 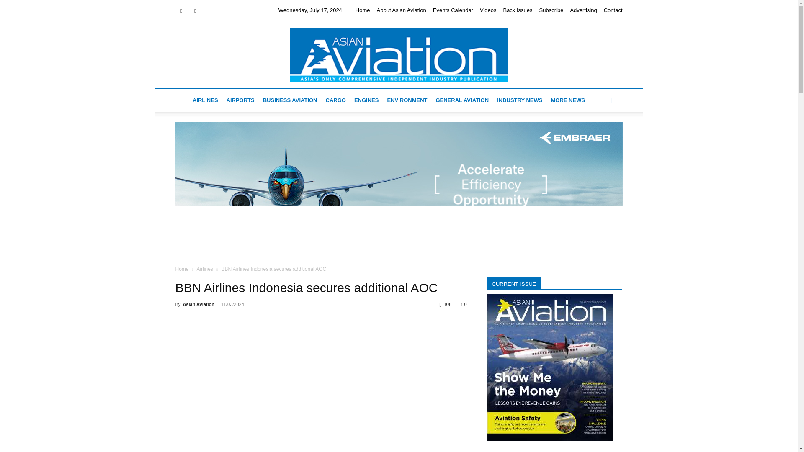 I want to click on Contact, so click(x=613, y=10).